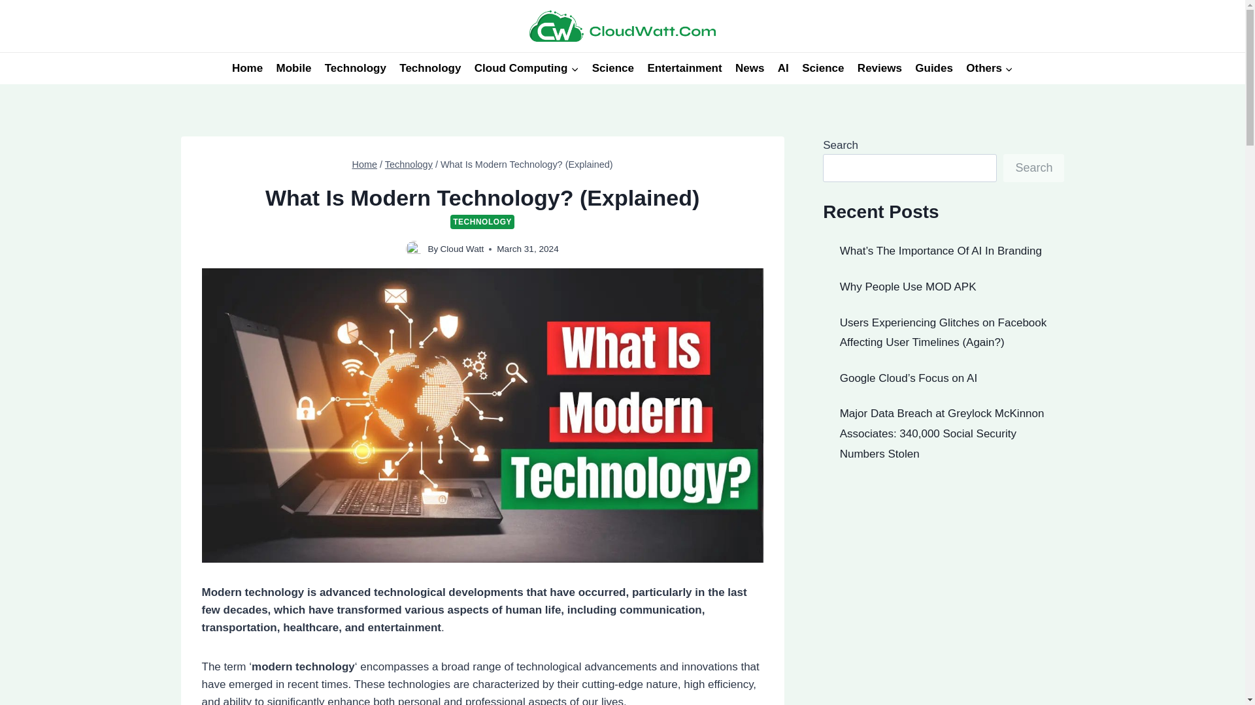 The width and height of the screenshot is (1255, 705). I want to click on Technology, so click(409, 164).